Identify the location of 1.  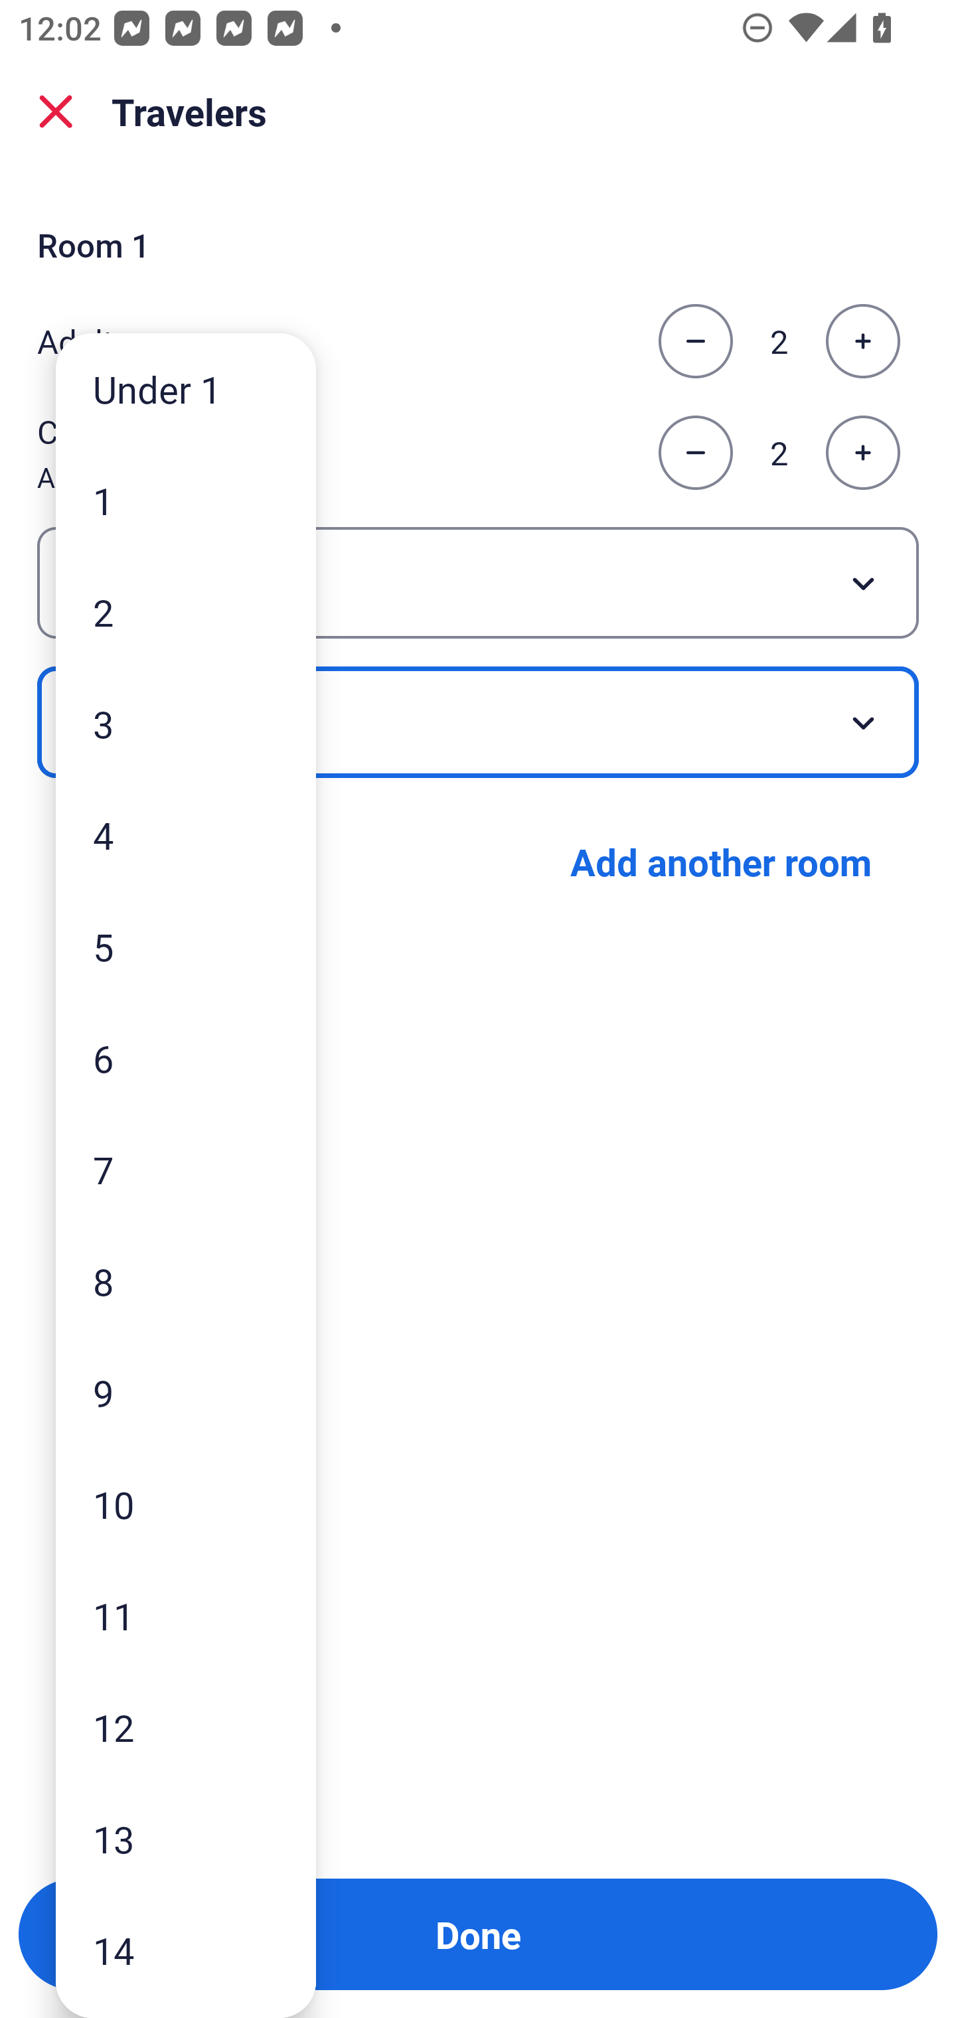
(186, 501).